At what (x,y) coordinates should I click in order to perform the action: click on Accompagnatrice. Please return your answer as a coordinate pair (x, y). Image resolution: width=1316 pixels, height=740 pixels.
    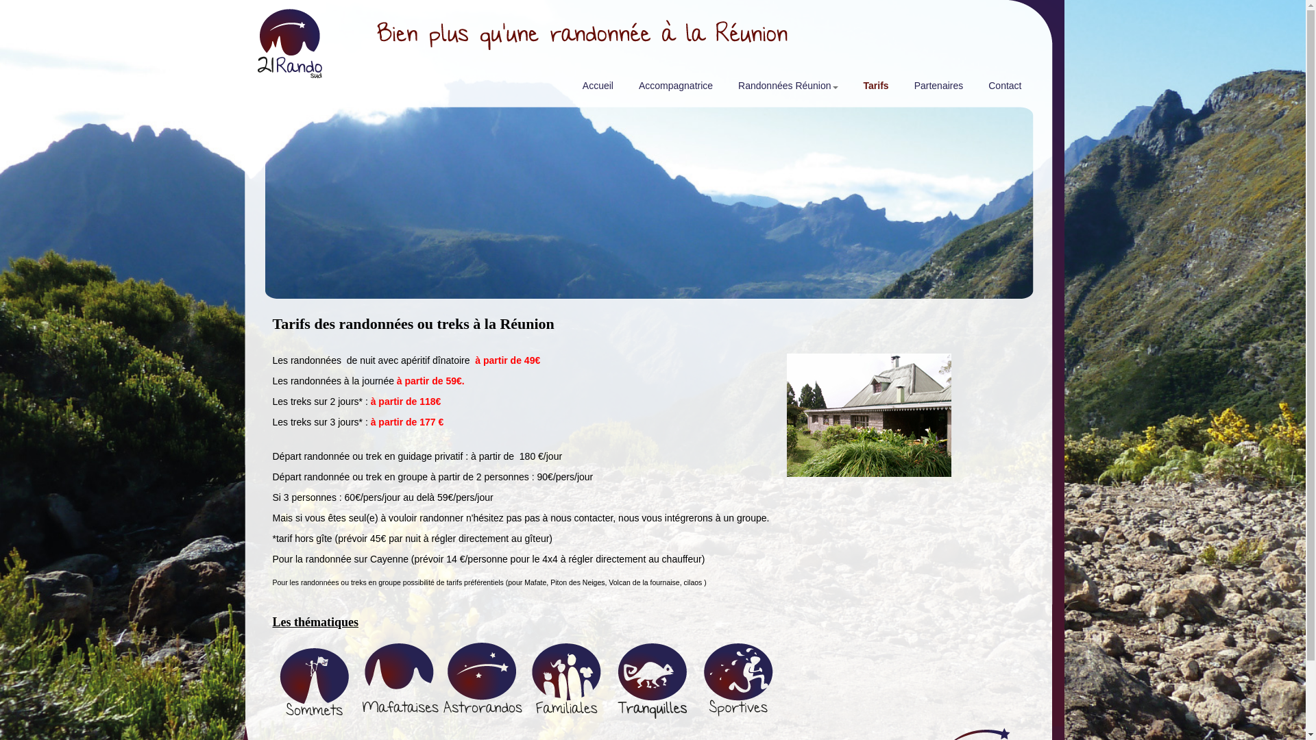
    Looking at the image, I should click on (674, 89).